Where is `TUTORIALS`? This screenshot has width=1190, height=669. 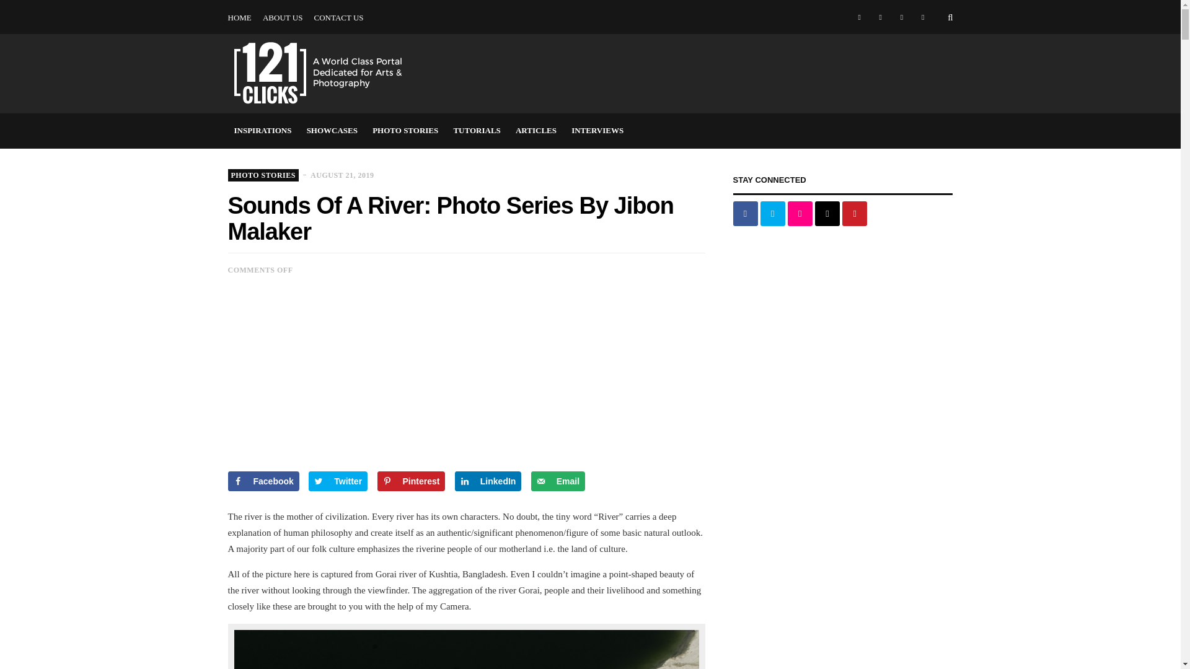
TUTORIALS is located at coordinates (778, 1).